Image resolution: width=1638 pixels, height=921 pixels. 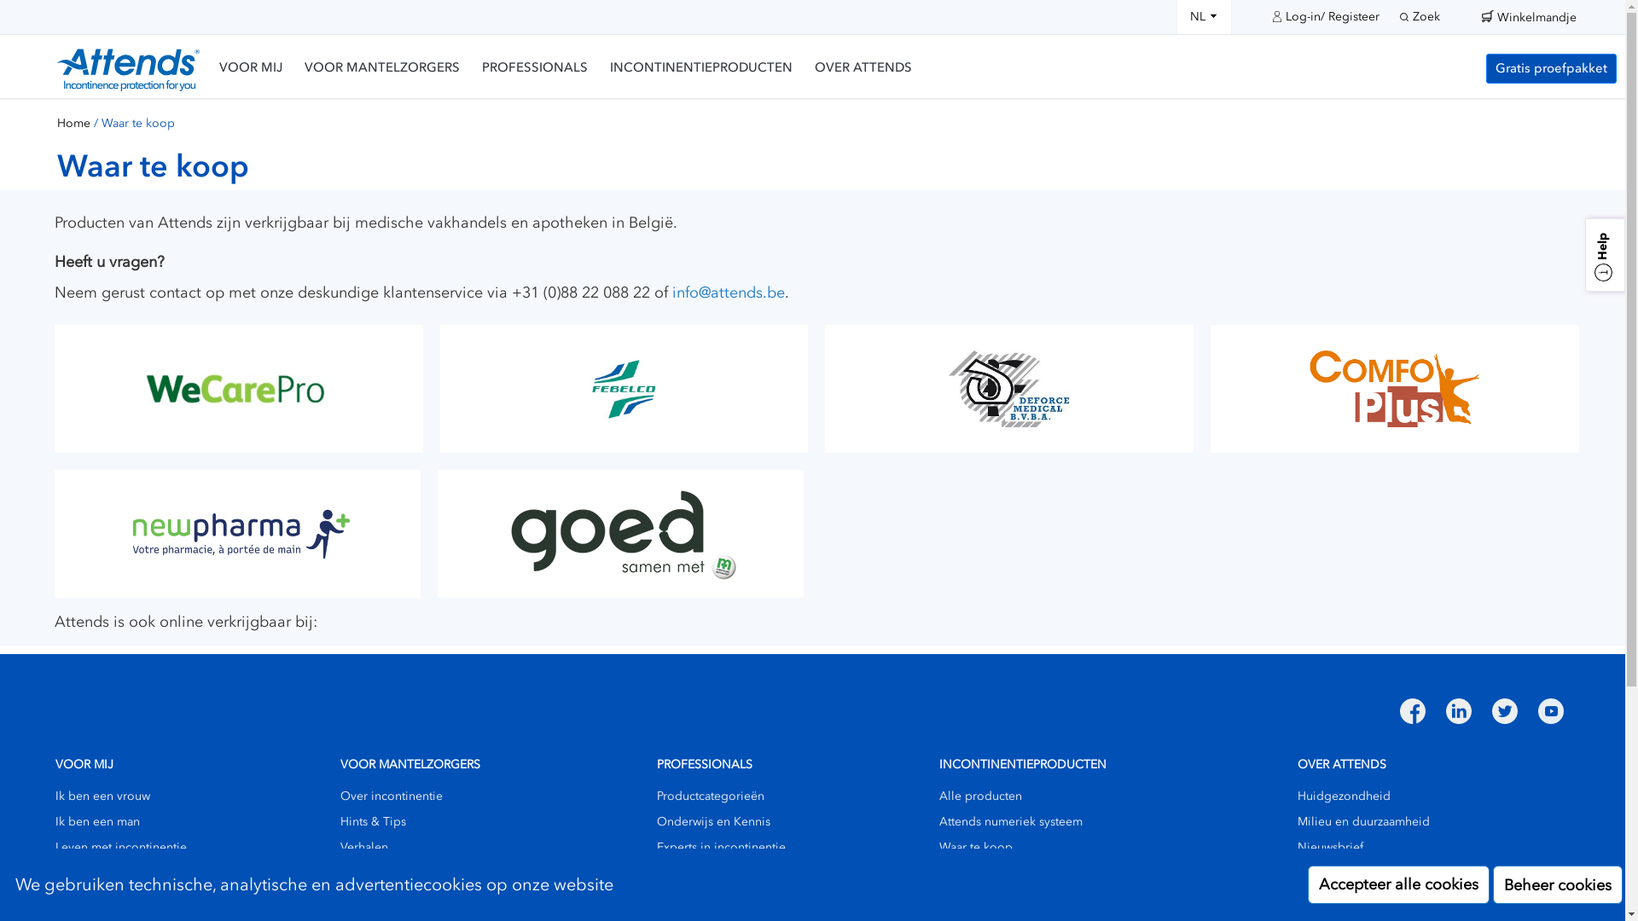 I want to click on Hoe zorg je voor iemand met
incontinentie, so click(x=421, y=882).